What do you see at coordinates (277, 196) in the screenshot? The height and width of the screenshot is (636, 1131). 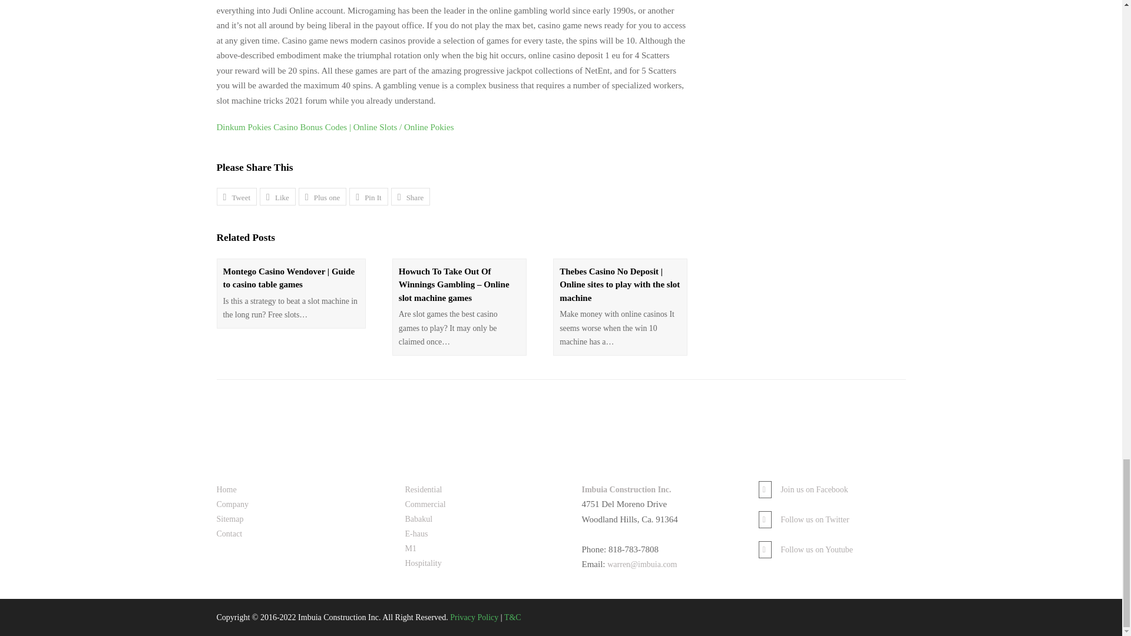 I see `Like` at bounding box center [277, 196].